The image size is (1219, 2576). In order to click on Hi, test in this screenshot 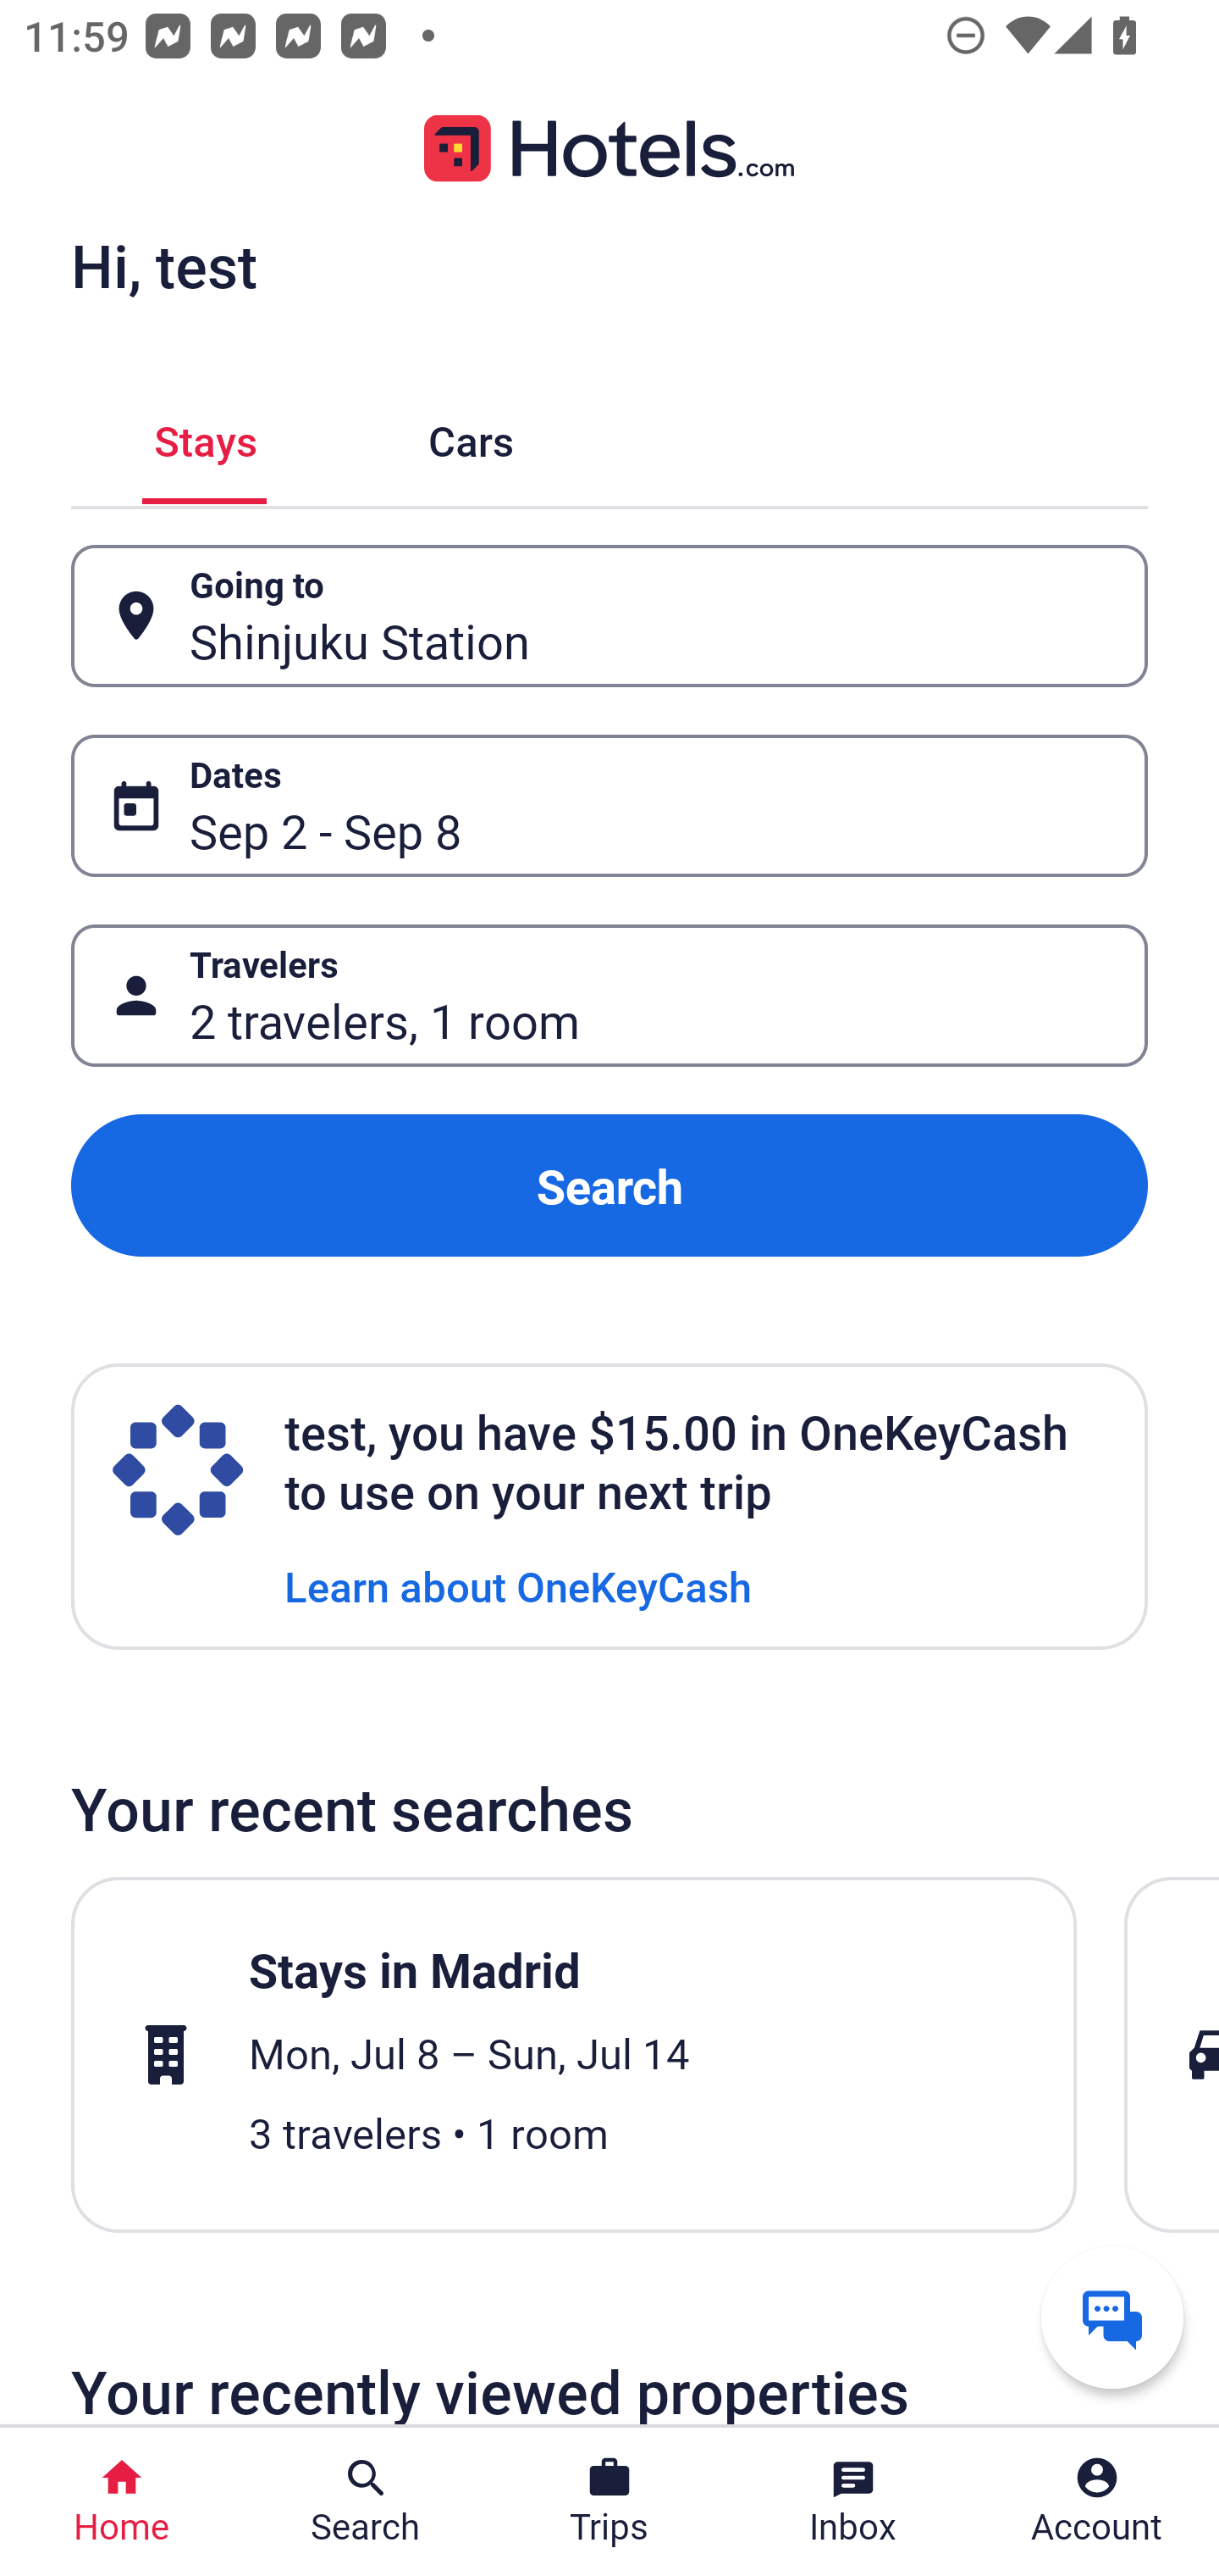, I will do `click(163, 265)`.